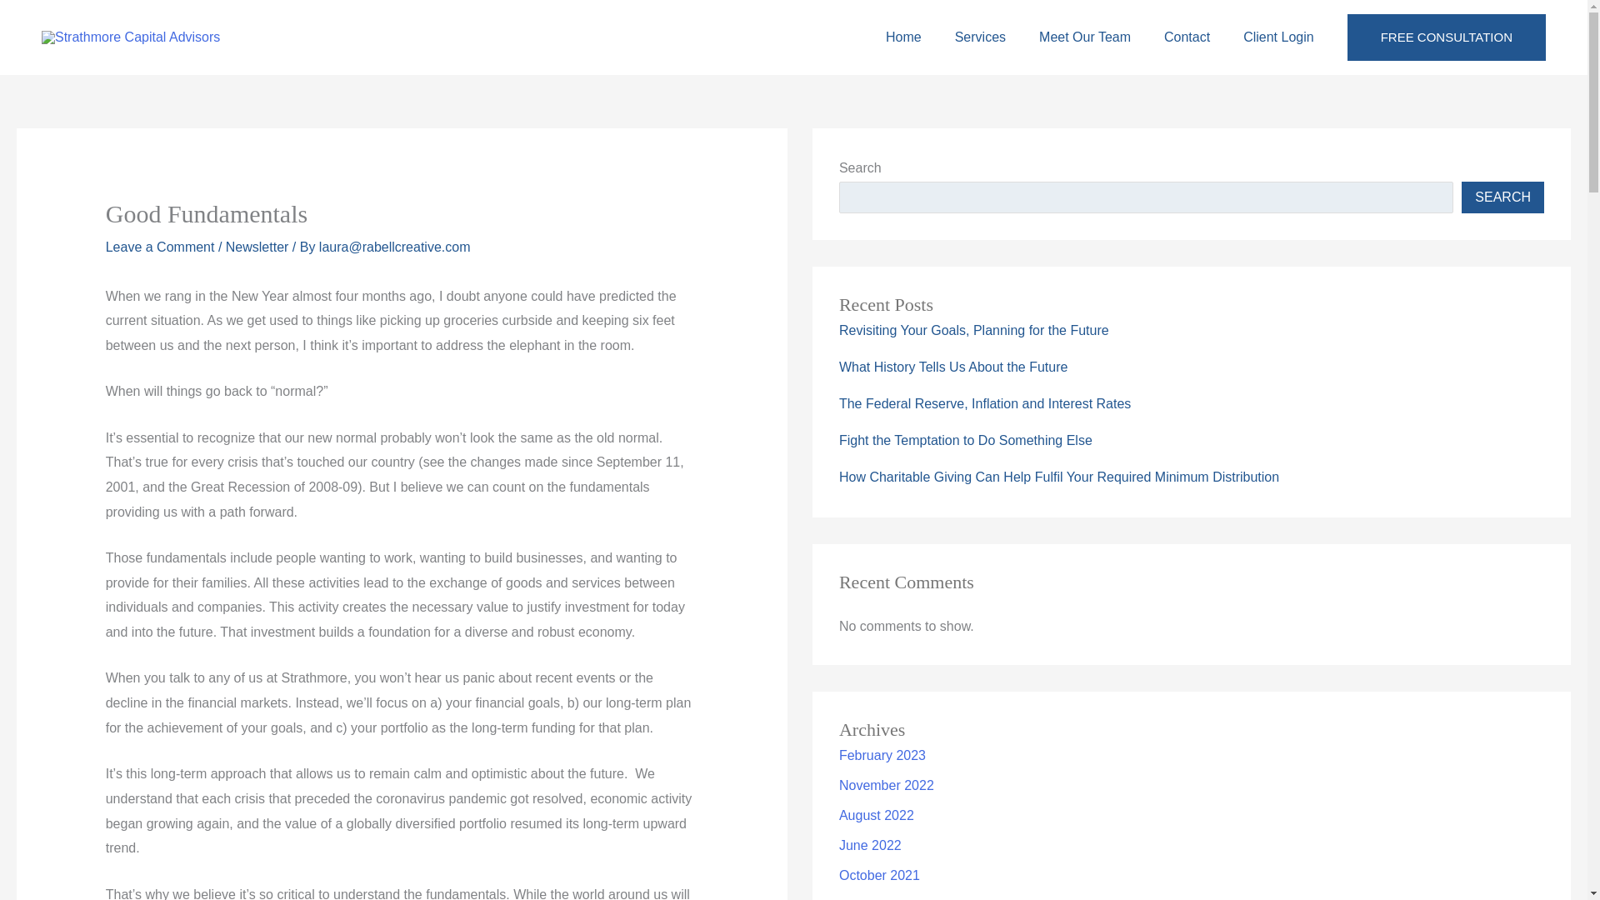 The image size is (1600, 900). Describe the element at coordinates (985, 403) in the screenshot. I see `The Federal Reserve, Inflation and Interest Rates` at that location.